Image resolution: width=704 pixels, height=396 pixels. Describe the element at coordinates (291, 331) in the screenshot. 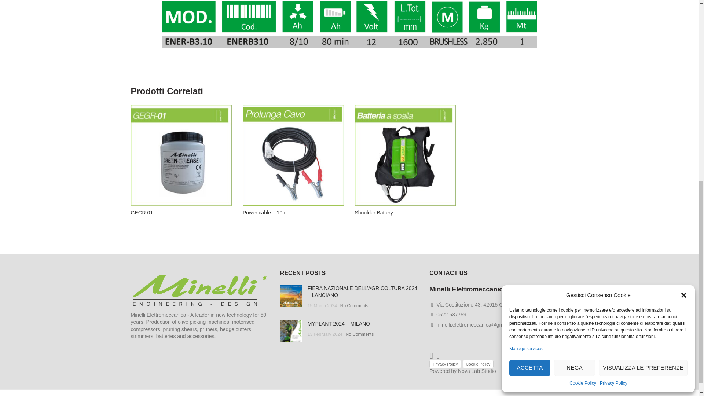

I see `Mypalnt 2024` at that location.